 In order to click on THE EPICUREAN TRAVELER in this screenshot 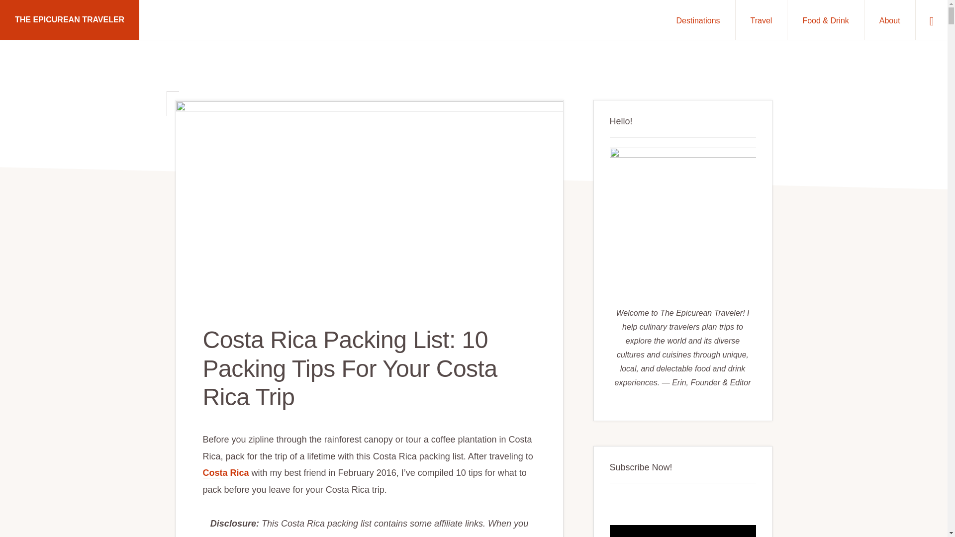, I will do `click(70, 20)`.